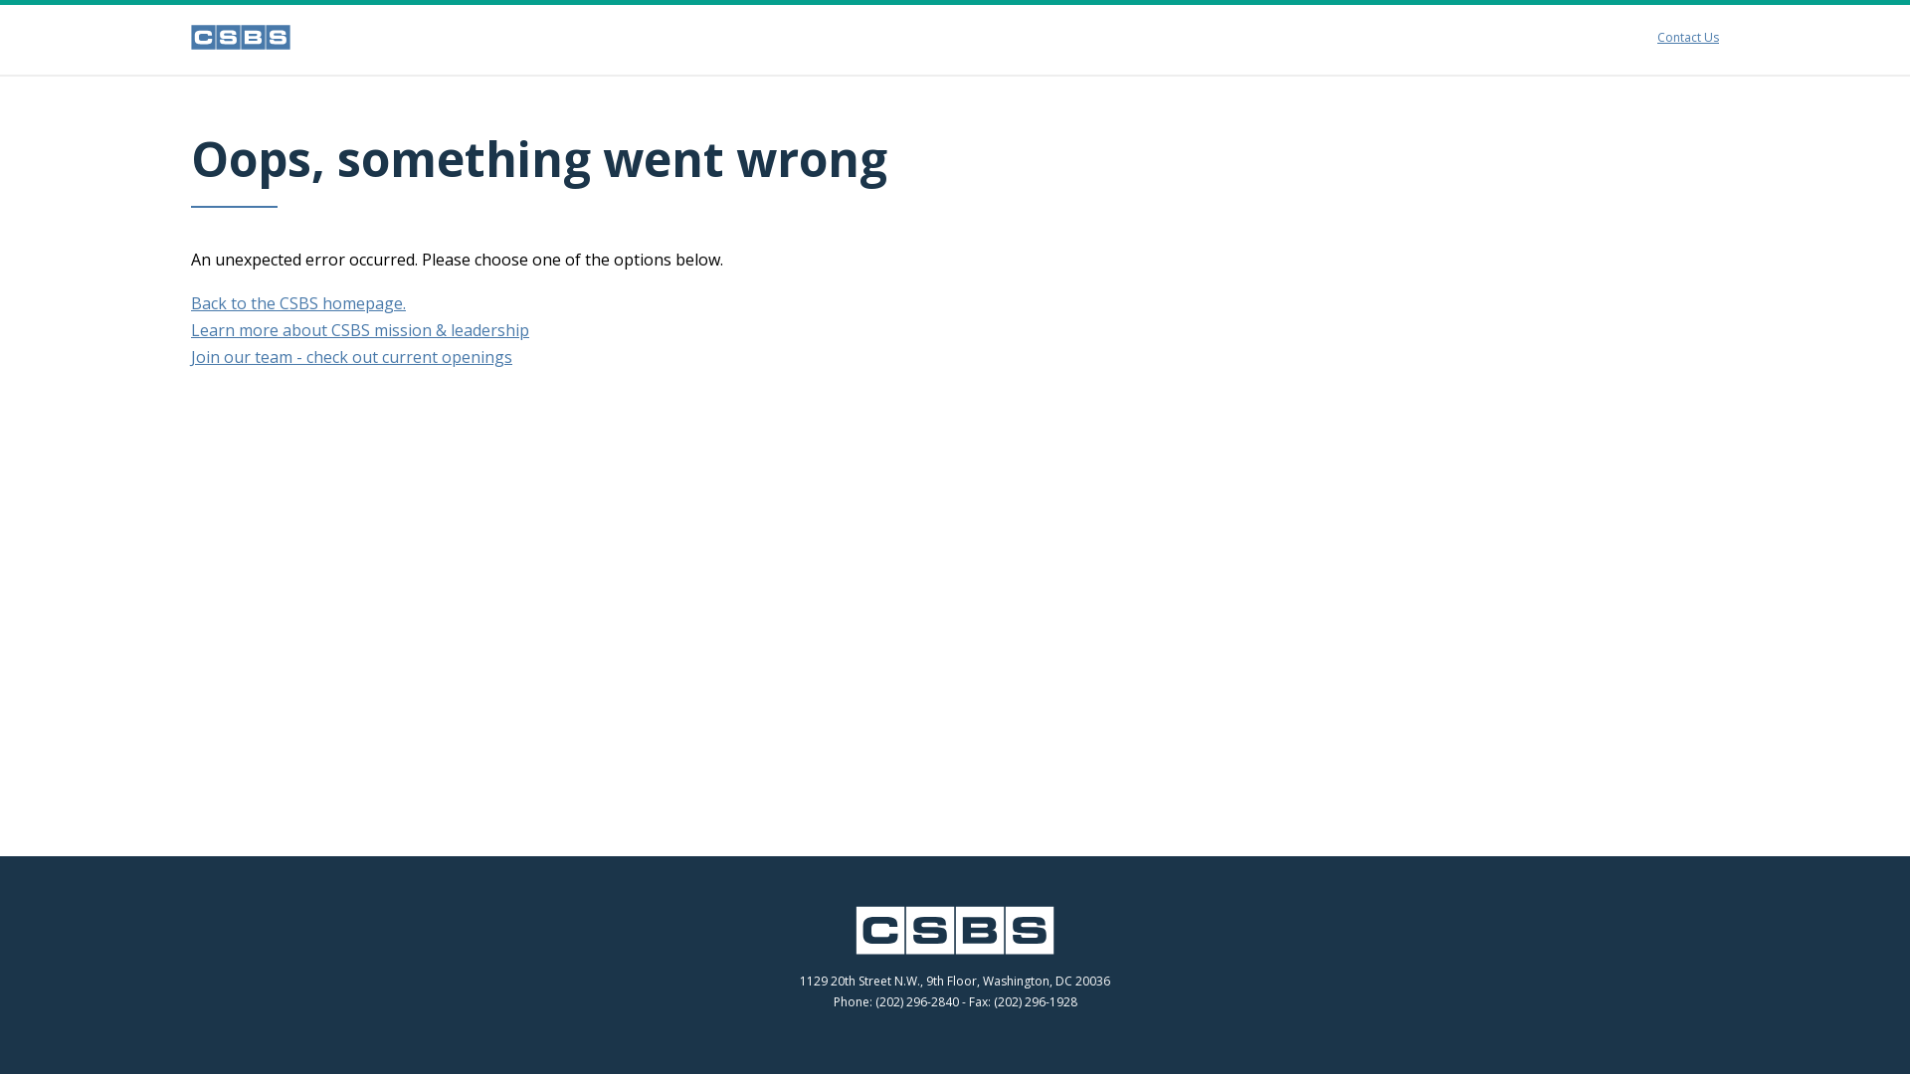  What do you see at coordinates (298, 302) in the screenshot?
I see `Back to the CSBS homepage.` at bounding box center [298, 302].